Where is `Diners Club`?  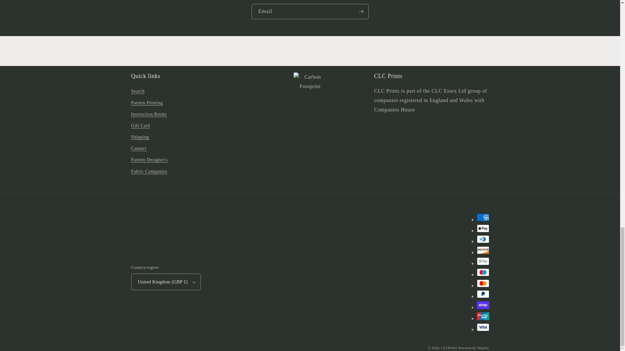 Diners Club is located at coordinates (482, 239).